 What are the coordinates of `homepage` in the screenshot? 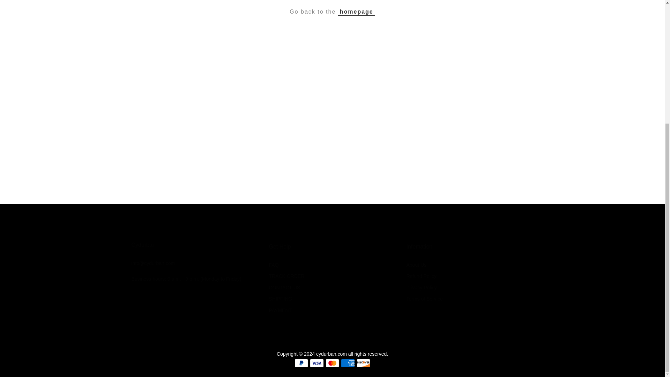 It's located at (357, 12).